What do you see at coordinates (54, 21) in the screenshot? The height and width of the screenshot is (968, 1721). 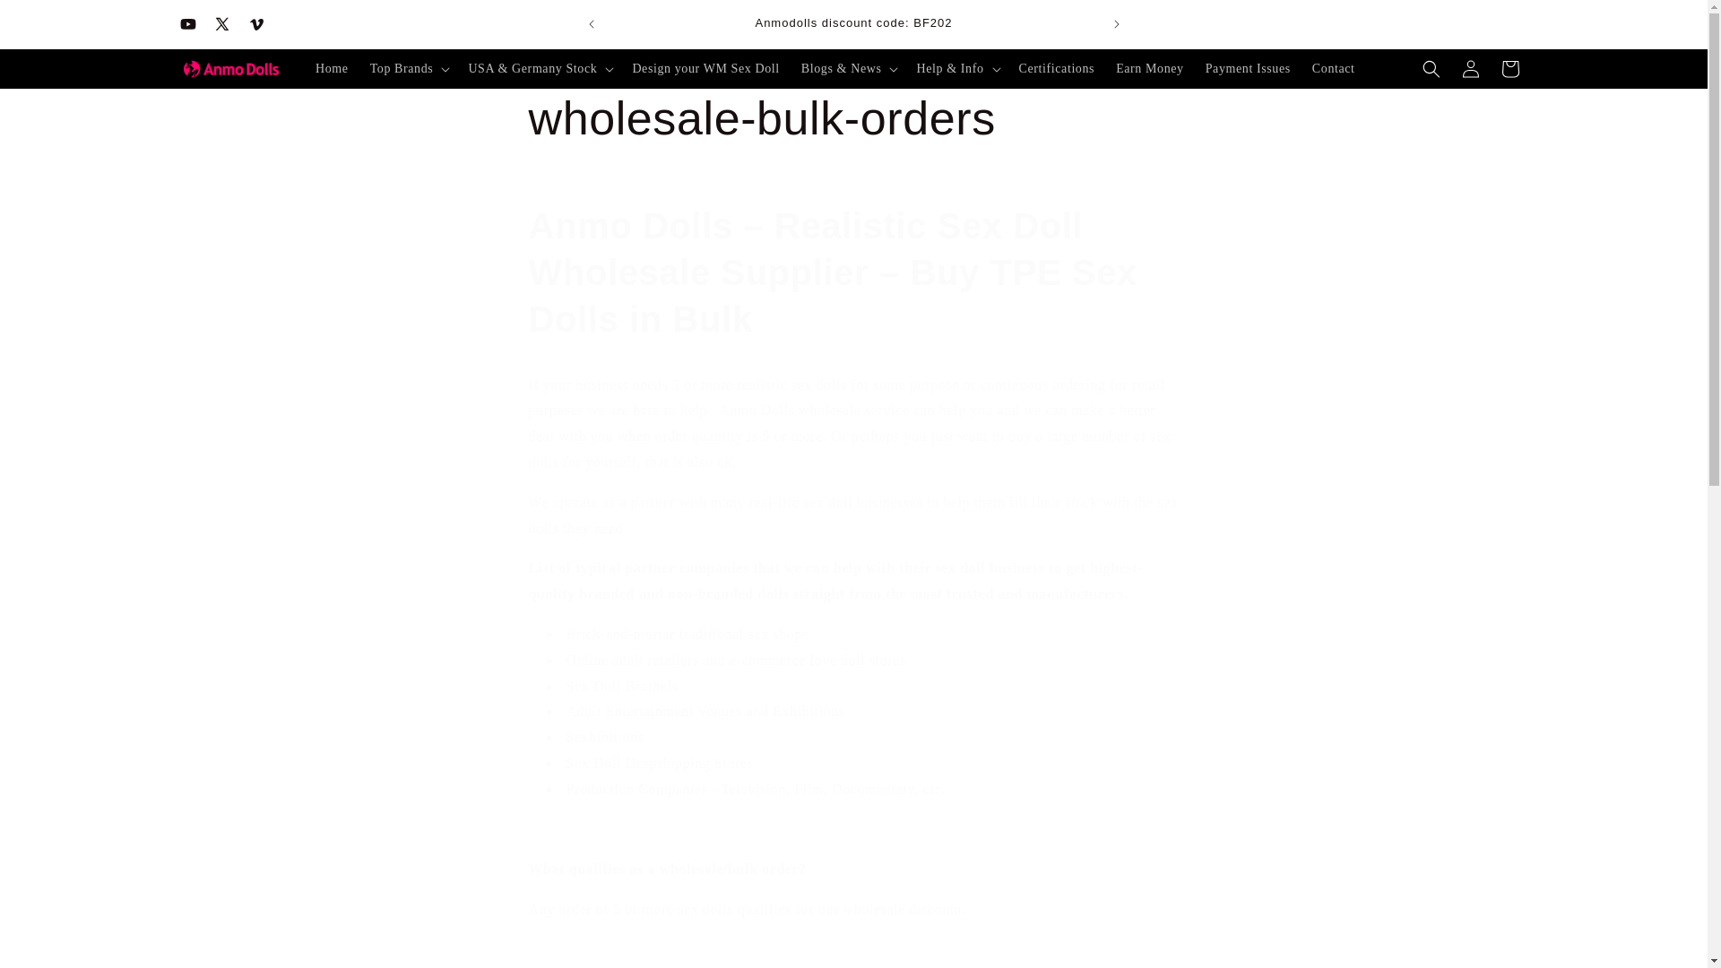 I see `Skip to content` at bounding box center [54, 21].